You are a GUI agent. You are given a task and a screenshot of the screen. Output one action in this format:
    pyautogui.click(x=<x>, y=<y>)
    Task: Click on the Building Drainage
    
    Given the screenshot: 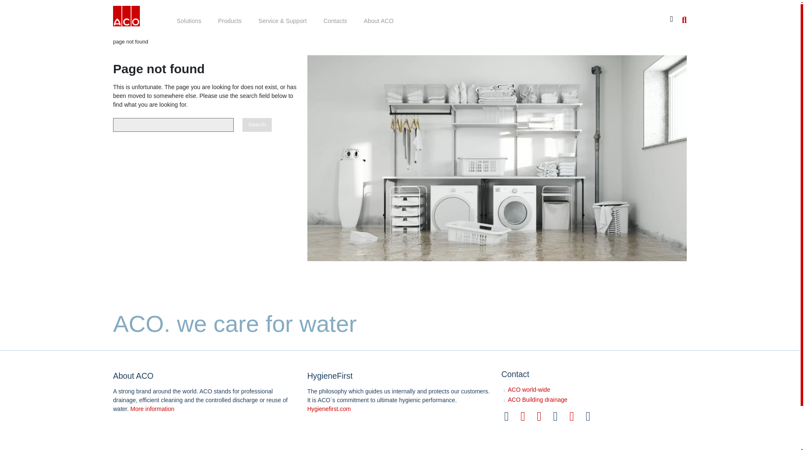 What is the action you would take?
    pyautogui.click(x=126, y=18)
    